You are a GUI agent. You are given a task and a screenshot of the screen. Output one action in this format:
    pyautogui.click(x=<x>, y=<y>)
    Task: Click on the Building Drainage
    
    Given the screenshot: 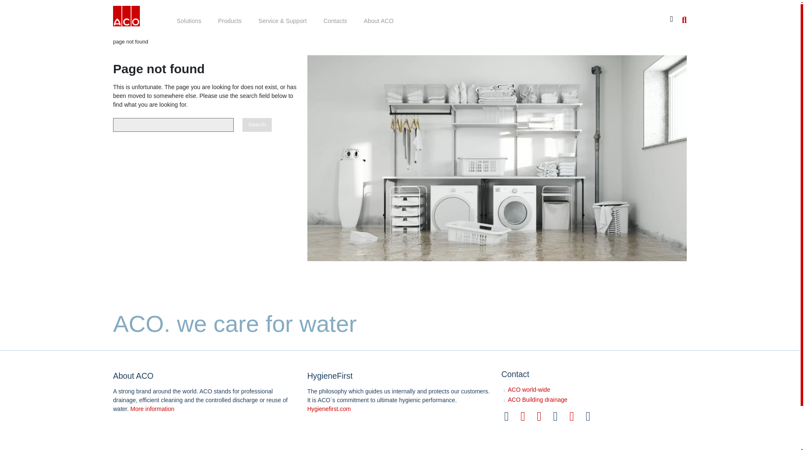 What is the action you would take?
    pyautogui.click(x=126, y=18)
    